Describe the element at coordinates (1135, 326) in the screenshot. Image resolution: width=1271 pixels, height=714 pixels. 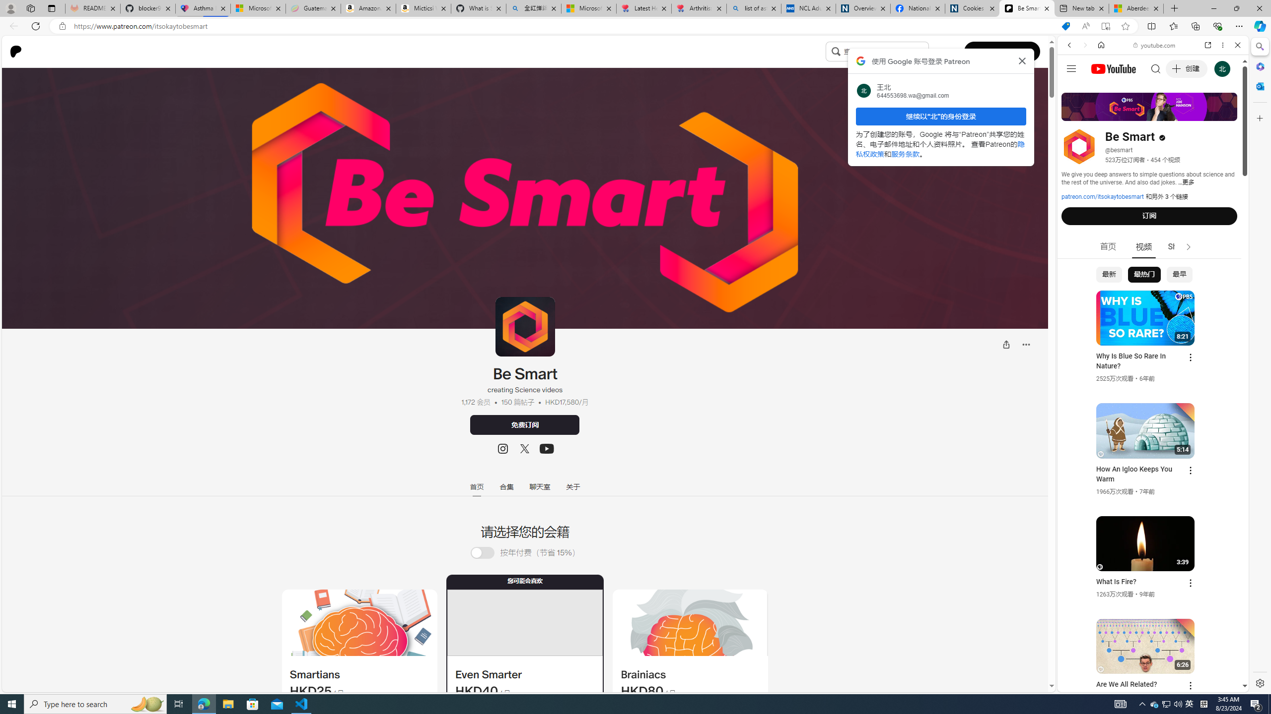
I see `Search videos from youtube.com` at that location.